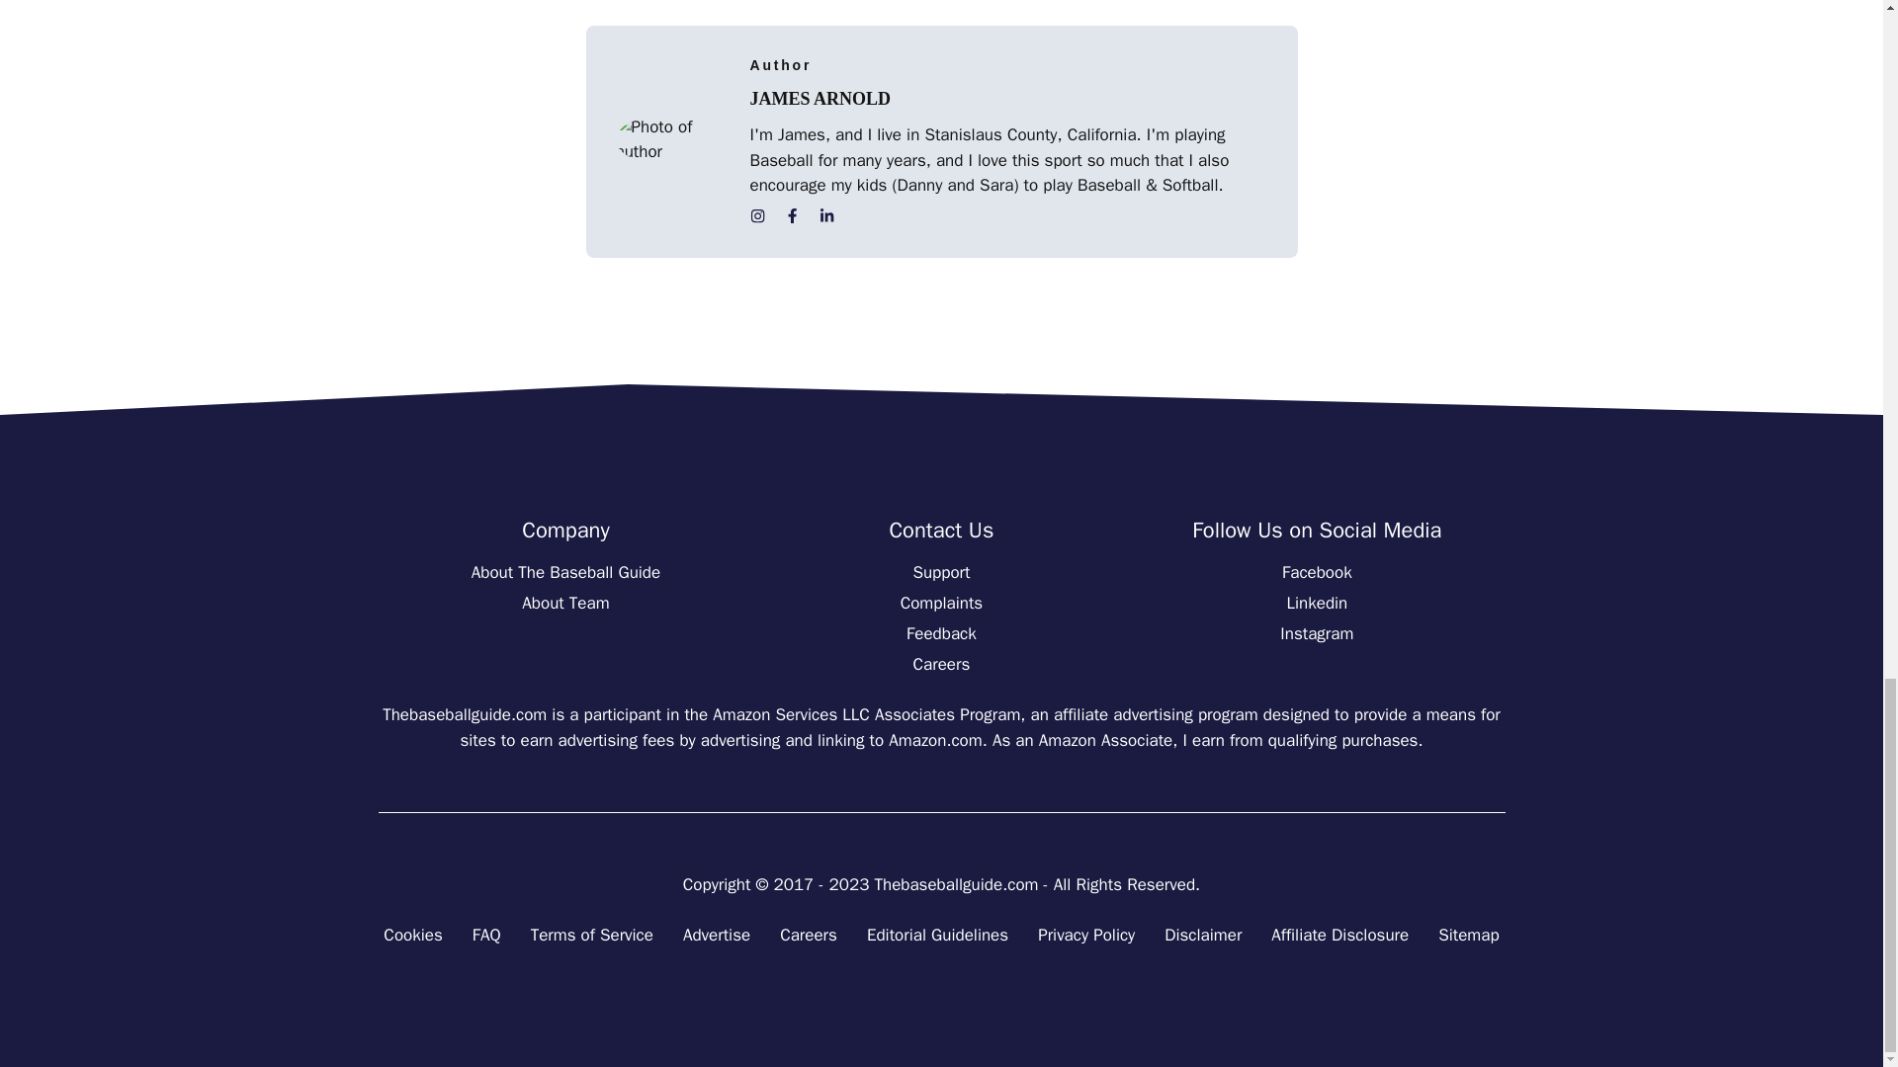 The image size is (1898, 1067). Describe the element at coordinates (937, 936) in the screenshot. I see `Editorial Guidelines` at that location.